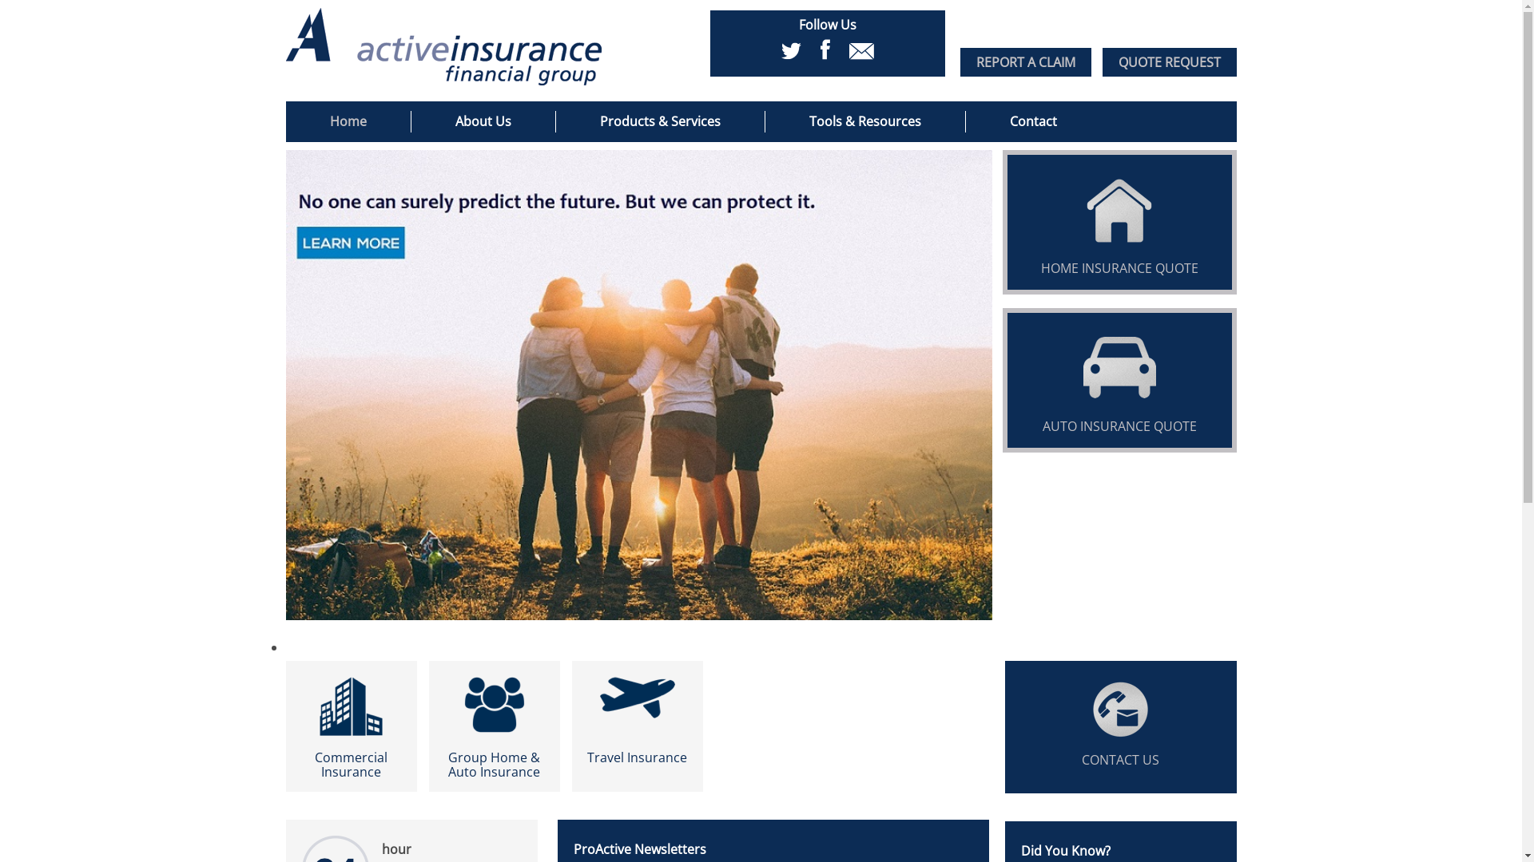  Describe the element at coordinates (348, 121) in the screenshot. I see `Home` at that location.